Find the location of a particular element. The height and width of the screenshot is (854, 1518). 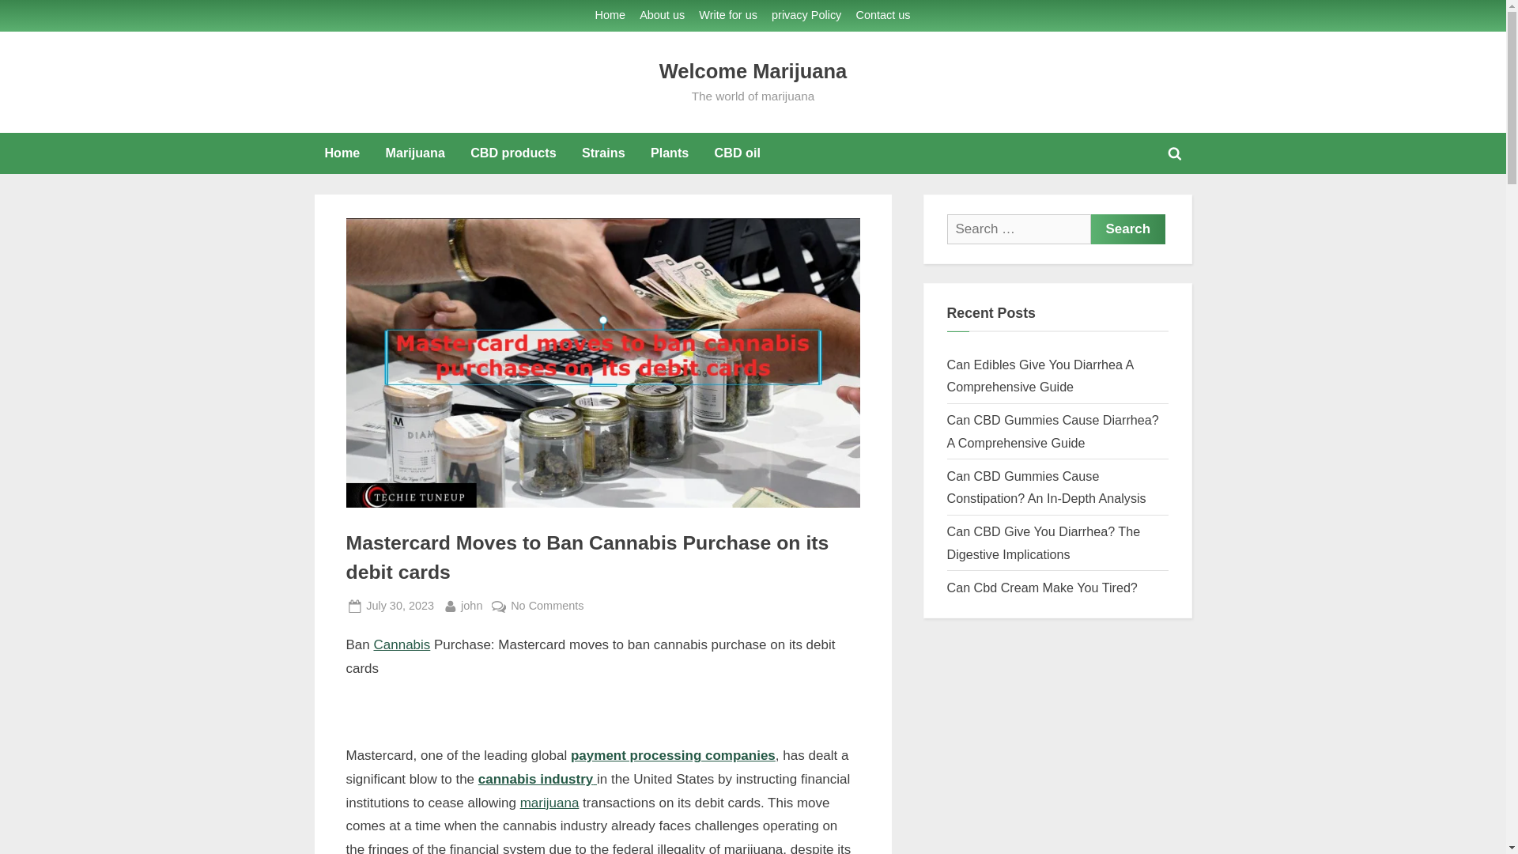

About us is located at coordinates (661, 16).